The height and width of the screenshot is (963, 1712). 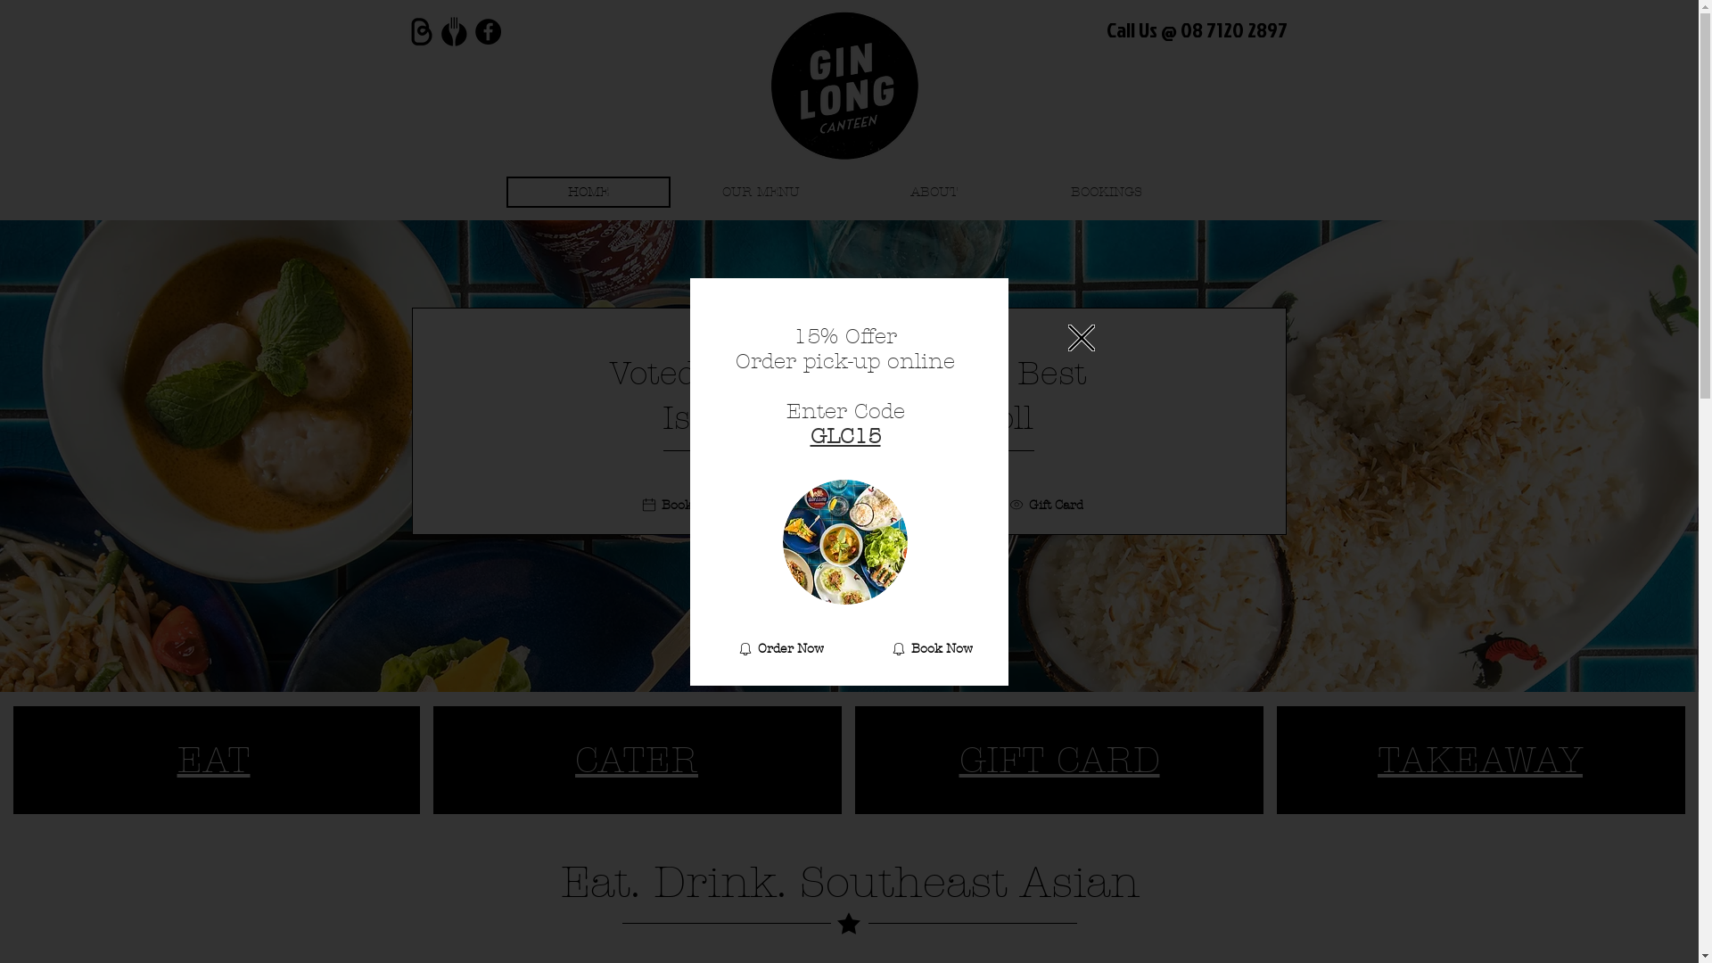 What do you see at coordinates (1197, 29) in the screenshot?
I see `Call Us @ 08 7120 2897` at bounding box center [1197, 29].